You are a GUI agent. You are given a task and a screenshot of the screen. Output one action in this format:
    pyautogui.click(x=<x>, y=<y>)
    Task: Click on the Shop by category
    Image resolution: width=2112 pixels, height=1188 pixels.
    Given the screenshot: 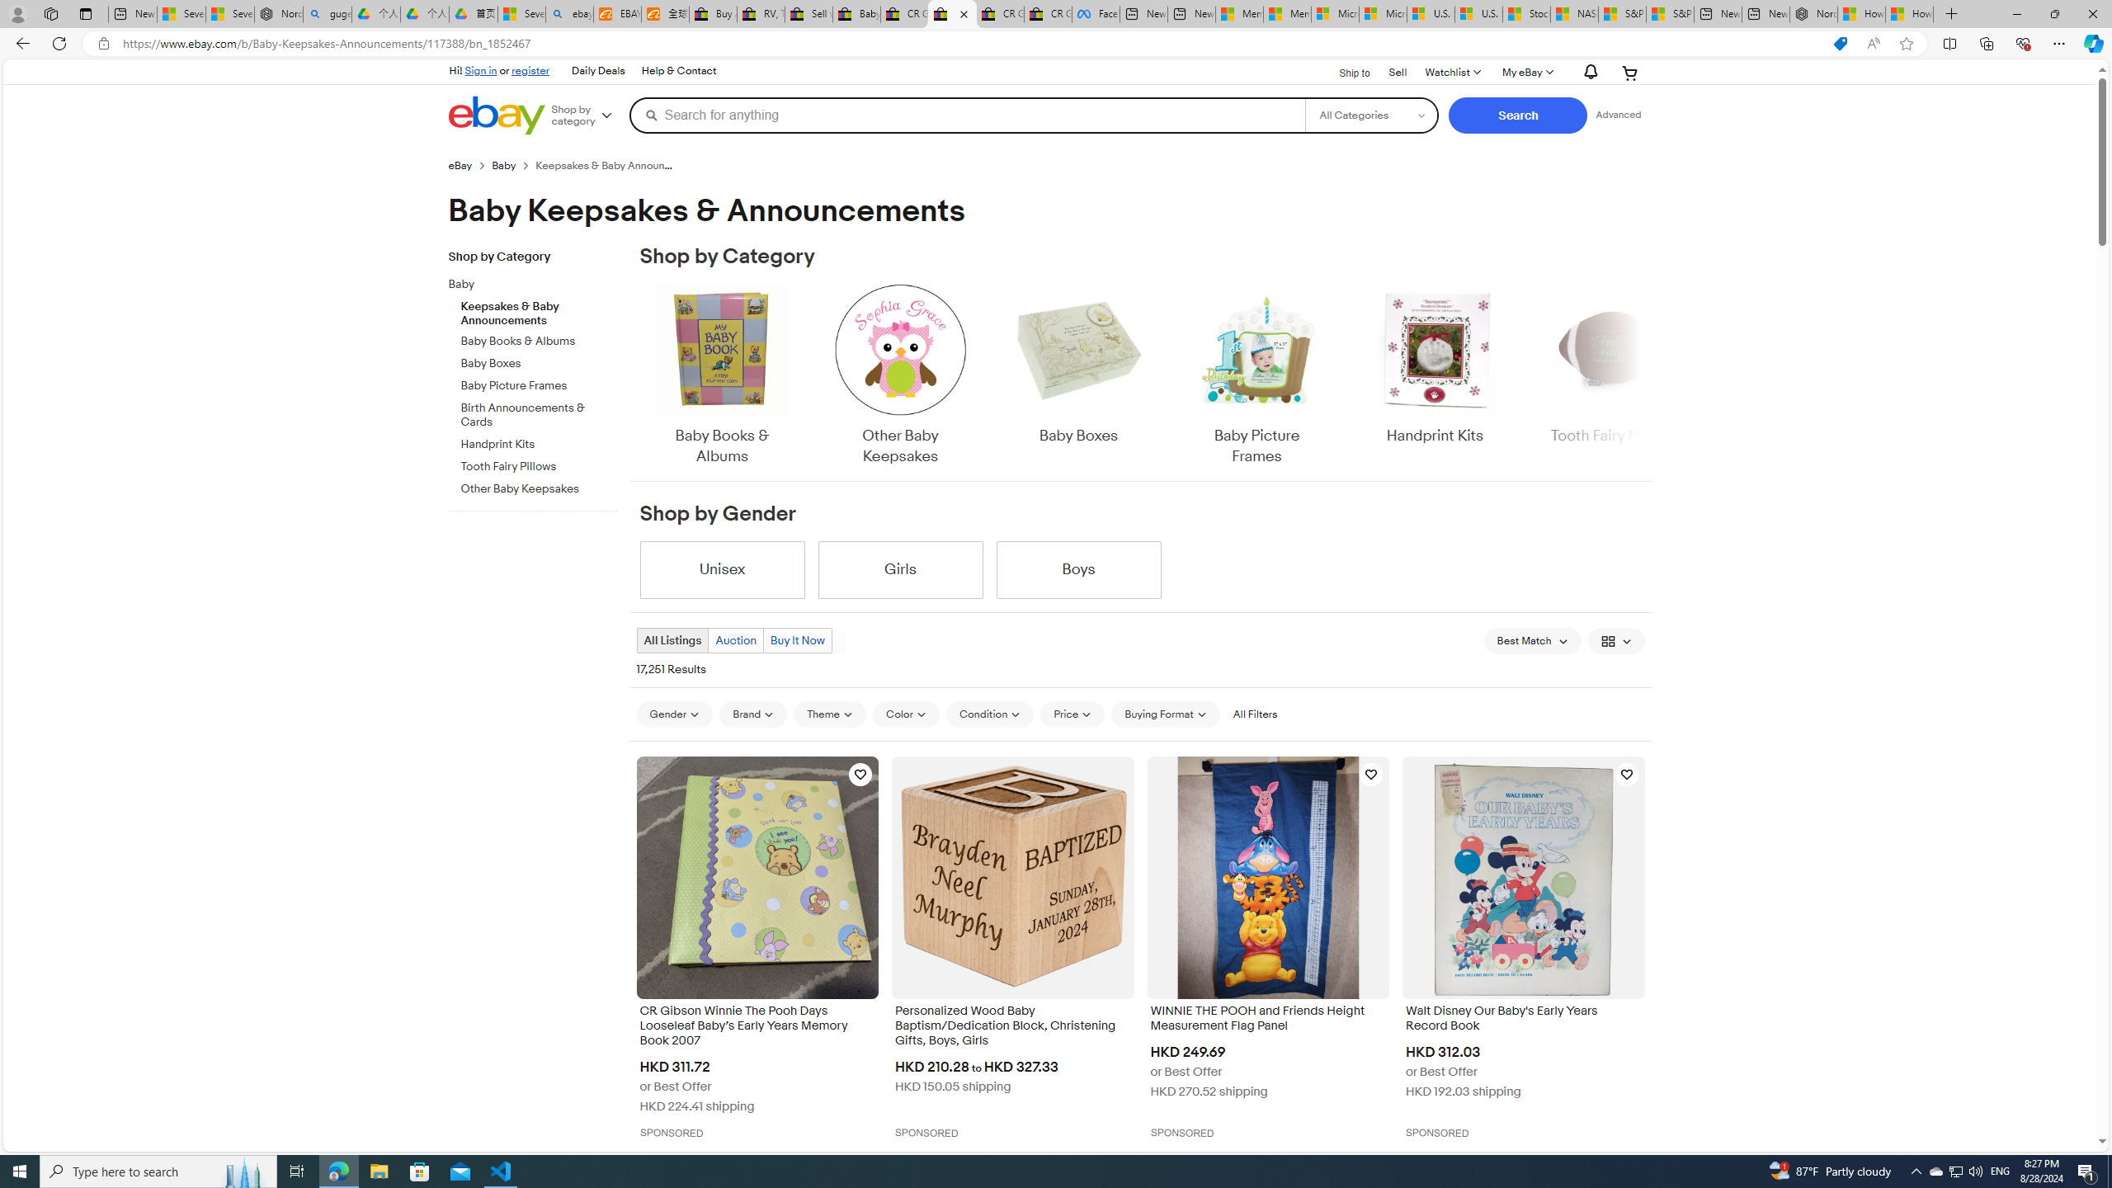 What is the action you would take?
    pyautogui.click(x=587, y=115)
    